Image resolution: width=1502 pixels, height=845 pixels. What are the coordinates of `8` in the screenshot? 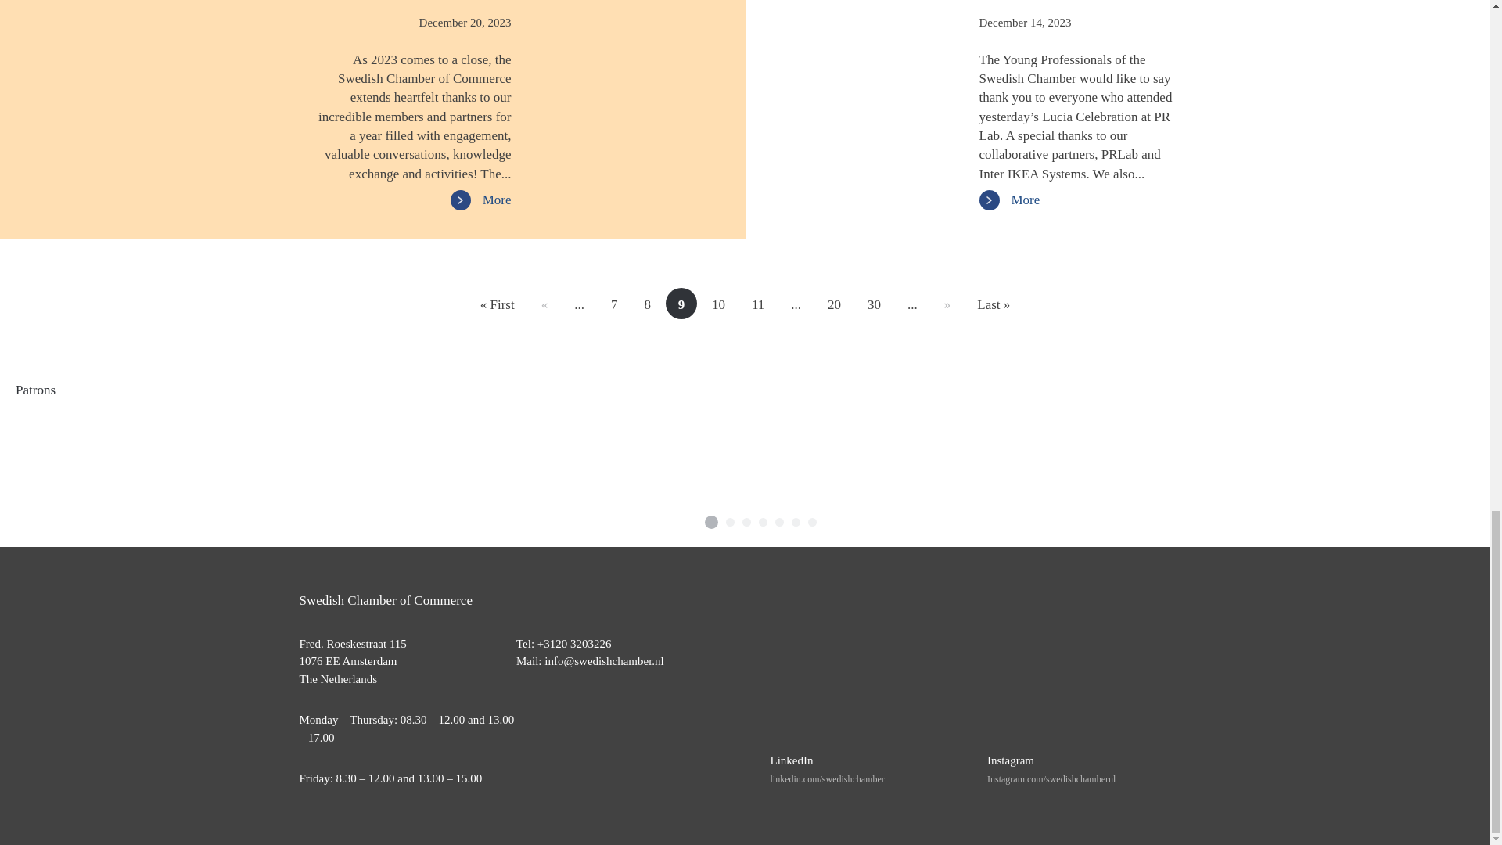 It's located at (647, 305).